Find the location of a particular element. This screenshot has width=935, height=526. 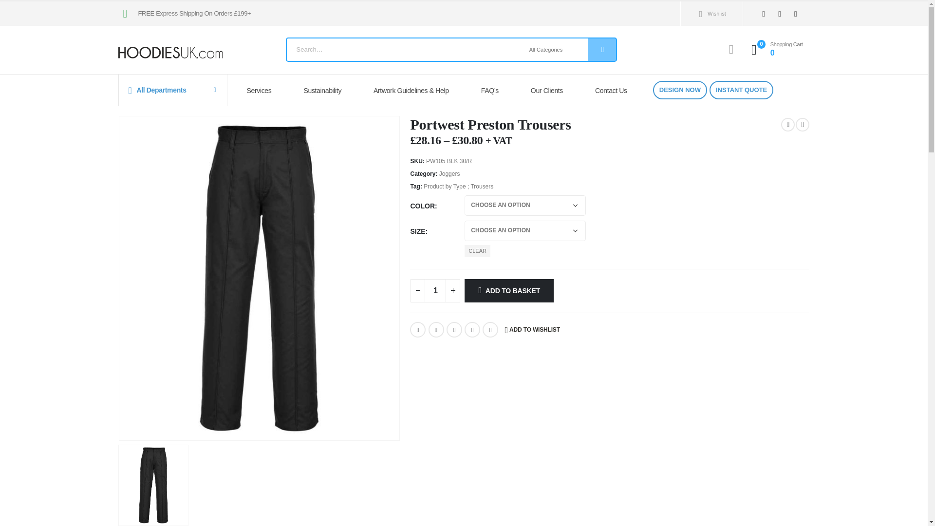

Instagram is located at coordinates (796, 14).